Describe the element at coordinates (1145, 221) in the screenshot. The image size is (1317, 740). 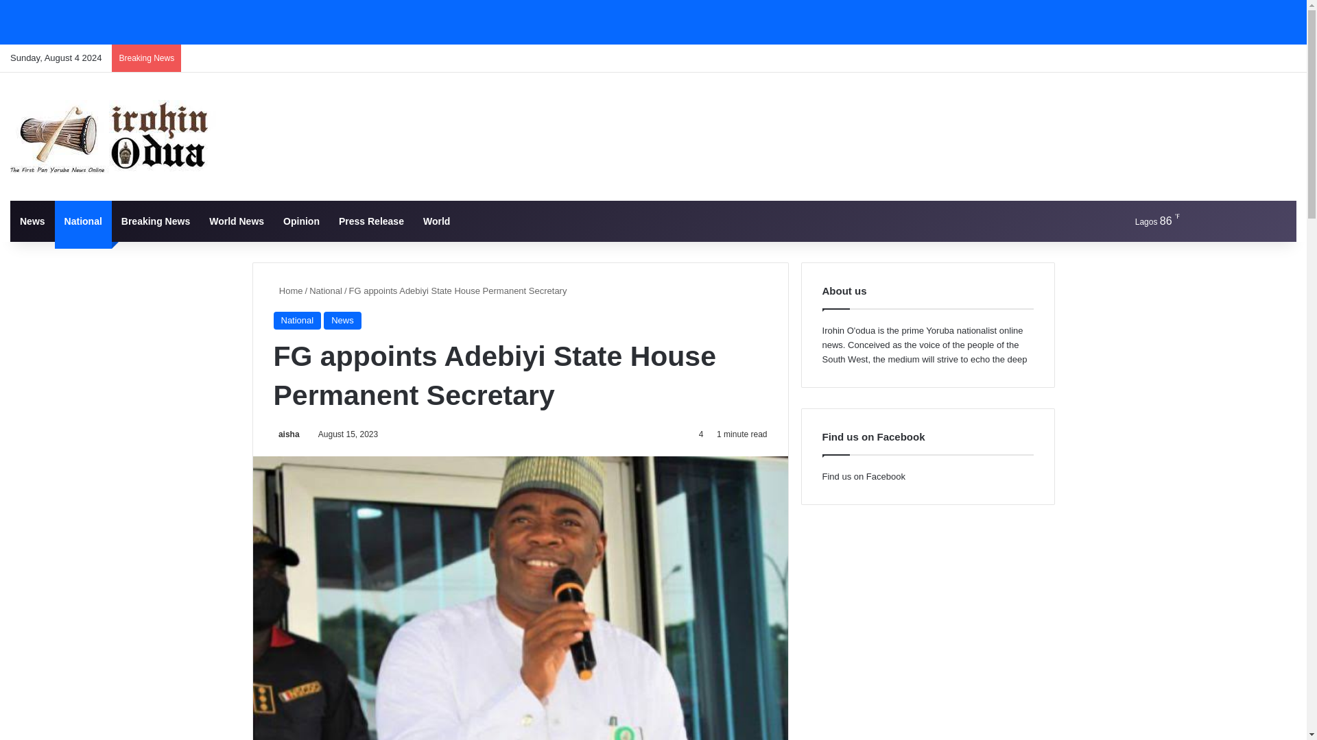
I see `Scattered Clouds` at that location.